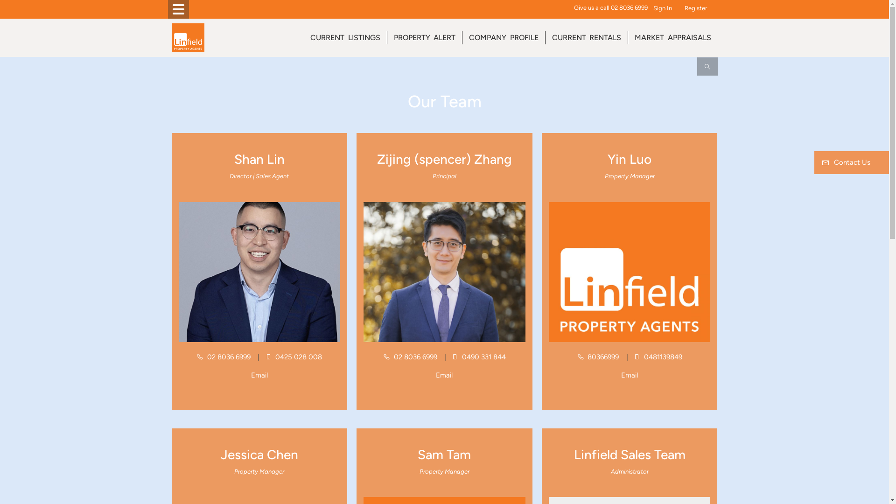 This screenshot has height=504, width=896. Describe the element at coordinates (630, 375) in the screenshot. I see `Email` at that location.